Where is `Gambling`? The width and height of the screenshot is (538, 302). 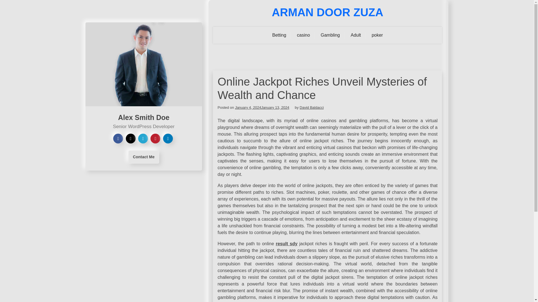 Gambling is located at coordinates (330, 35).